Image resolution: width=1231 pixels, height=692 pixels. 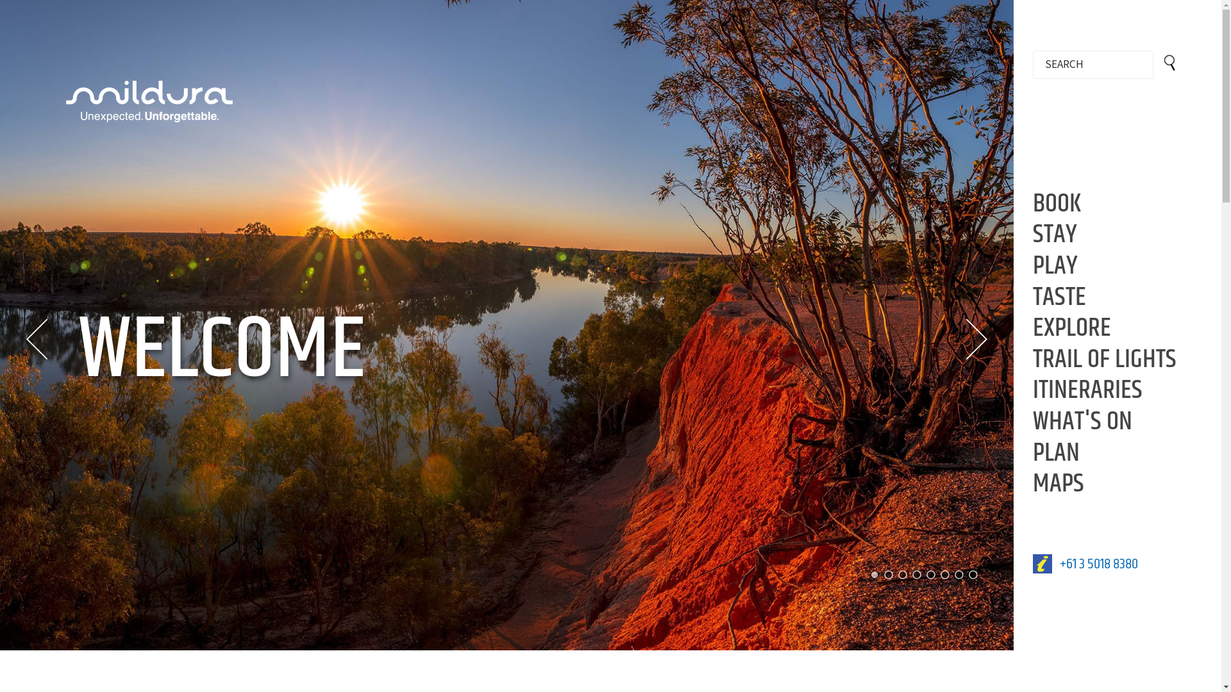 What do you see at coordinates (1072, 328) in the screenshot?
I see `EXPLORE` at bounding box center [1072, 328].